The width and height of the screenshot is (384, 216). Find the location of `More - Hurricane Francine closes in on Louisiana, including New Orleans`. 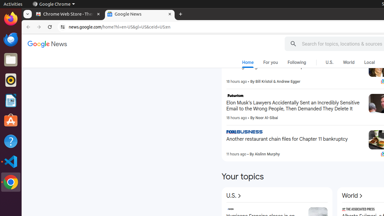

More - Hurricane Francine closes in on Louisiana, including New Orleans is located at coordinates (302, 210).